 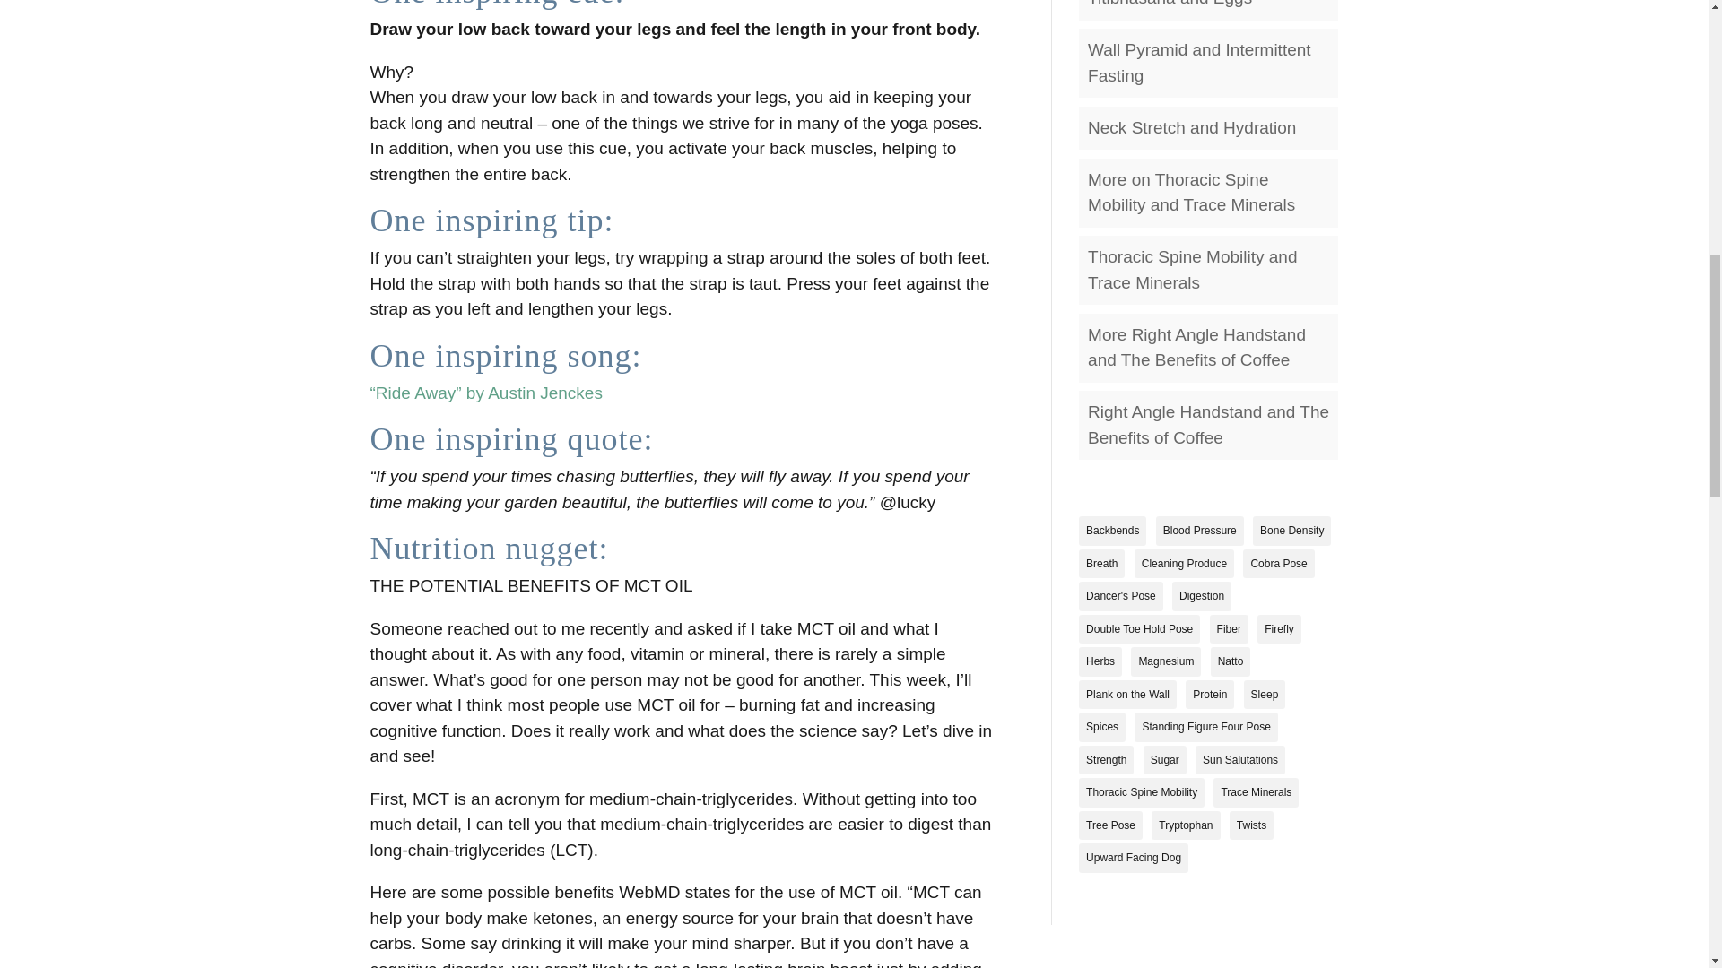 I want to click on Neck Stretch and Hydration, so click(x=1192, y=127).